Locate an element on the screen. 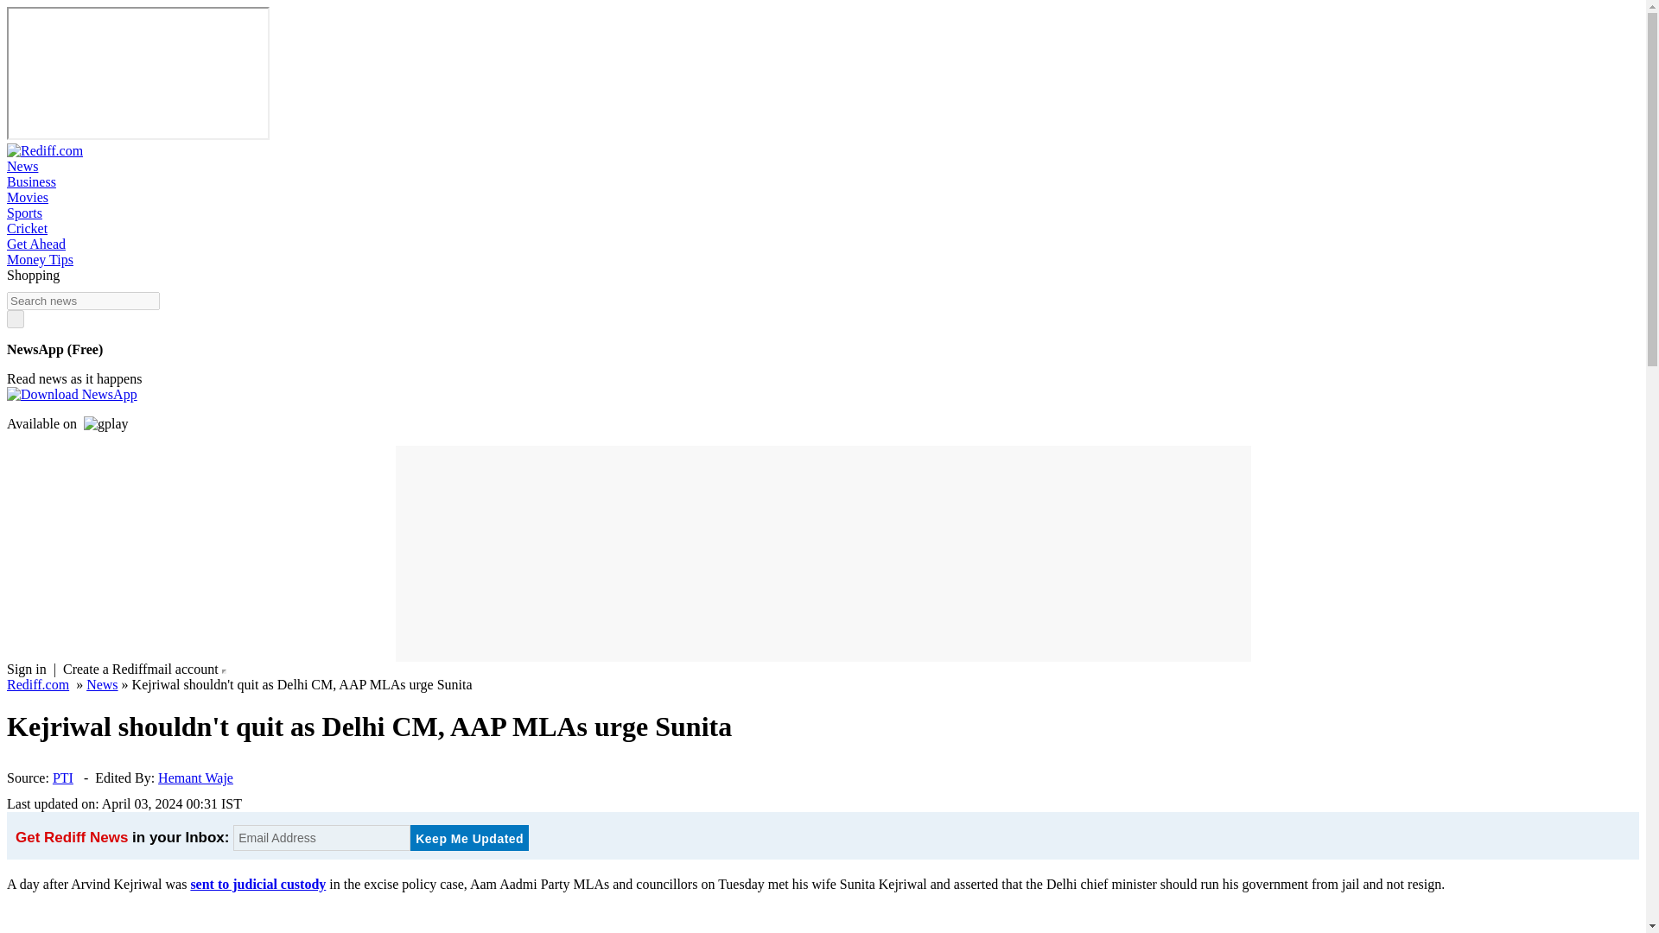 The height and width of the screenshot is (933, 1659). Search is located at coordinates (16, 319).